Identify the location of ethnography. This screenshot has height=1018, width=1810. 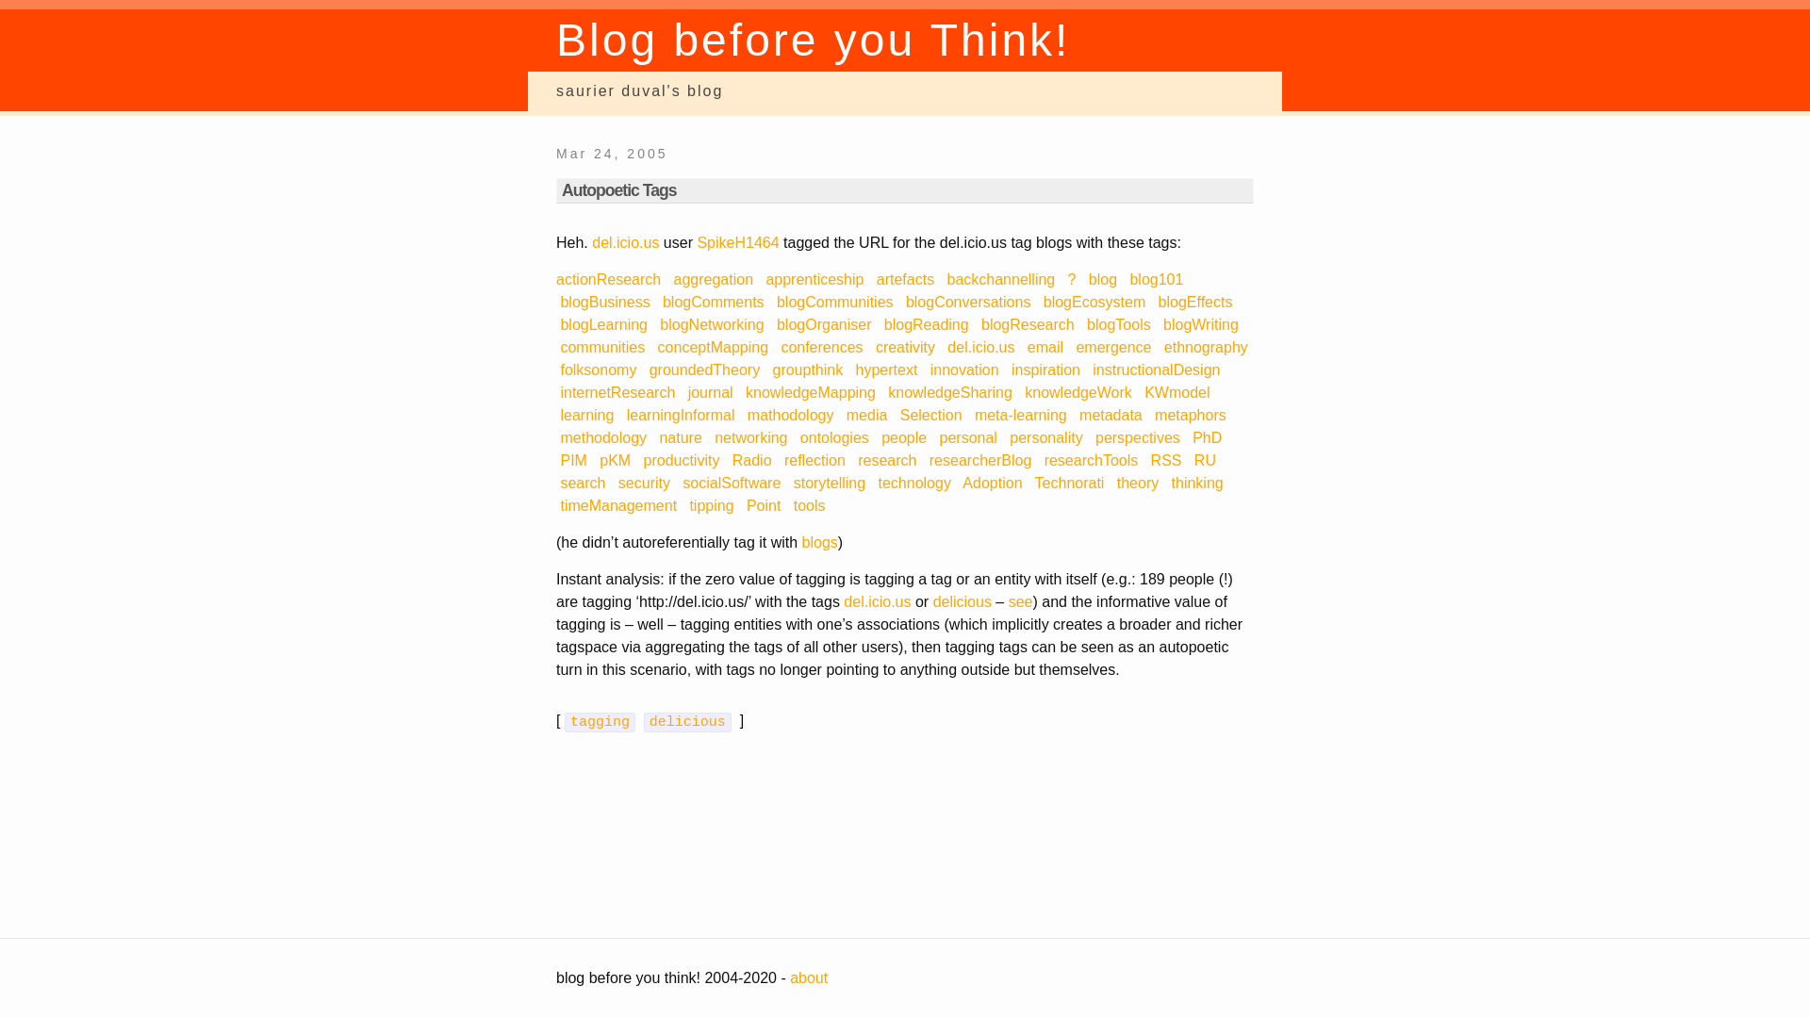
(1206, 347).